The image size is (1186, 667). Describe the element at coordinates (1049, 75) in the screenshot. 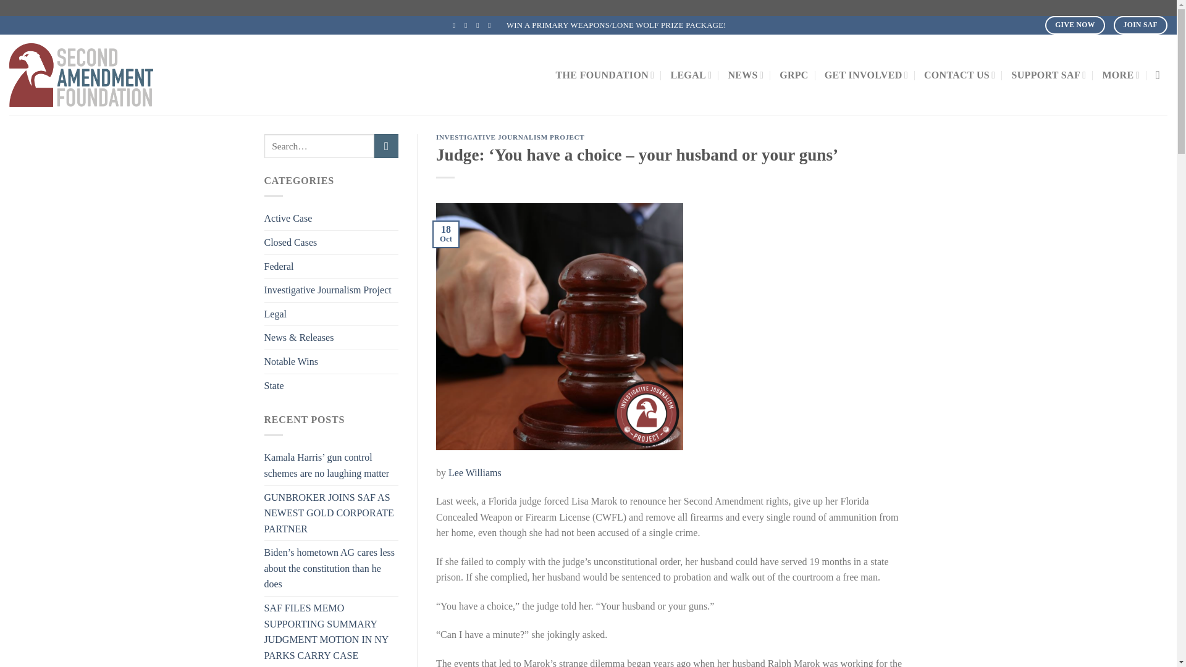

I see `SUPPORT SAF` at that location.